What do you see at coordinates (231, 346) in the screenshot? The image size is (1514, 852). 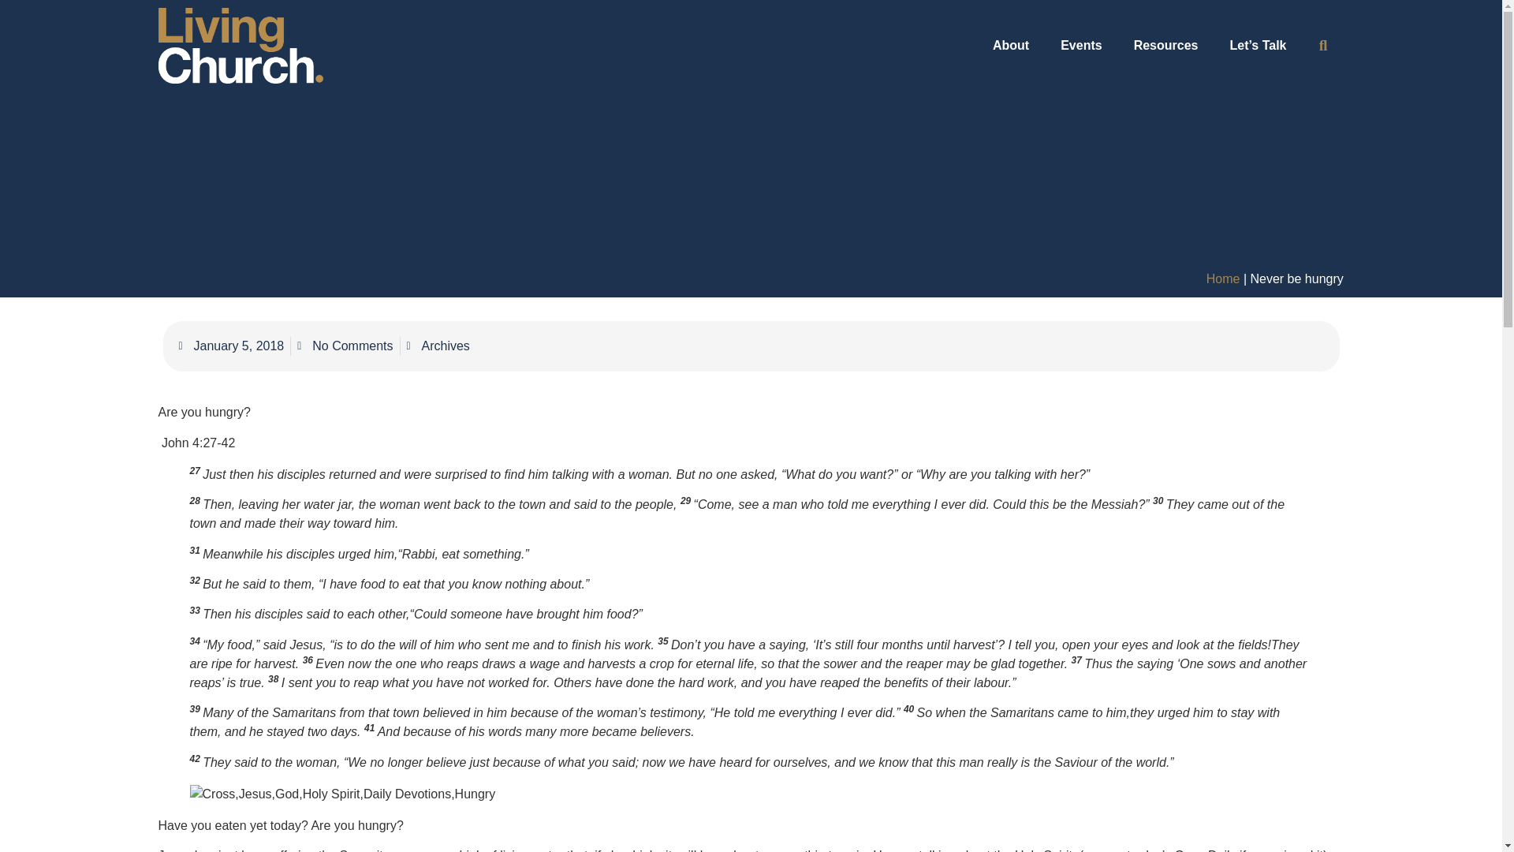 I see `January 5, 2018` at bounding box center [231, 346].